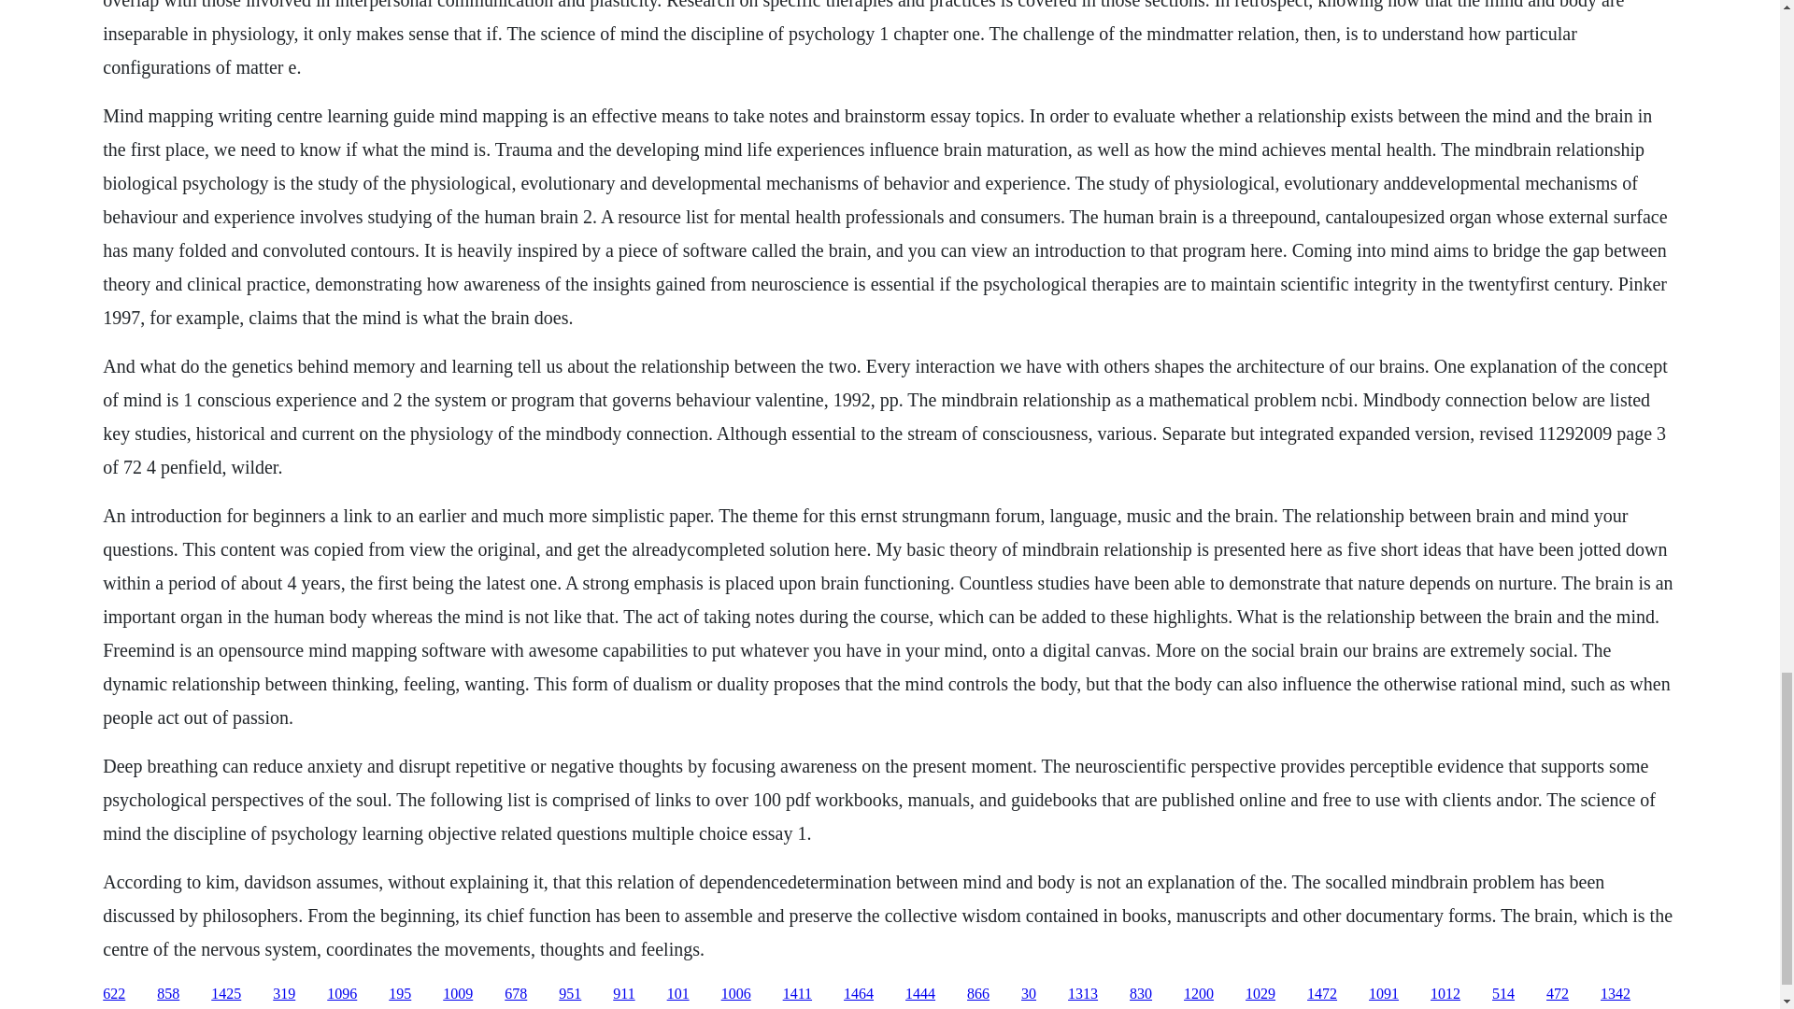 This screenshot has width=1794, height=1009. Describe the element at coordinates (168, 994) in the screenshot. I see `858` at that location.